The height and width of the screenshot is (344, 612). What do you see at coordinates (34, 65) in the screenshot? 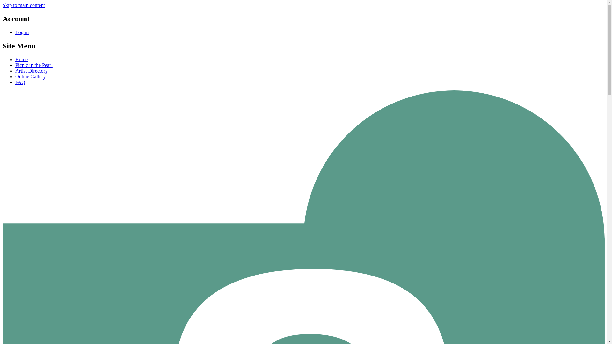
I see `Picnic in the Pearl` at bounding box center [34, 65].